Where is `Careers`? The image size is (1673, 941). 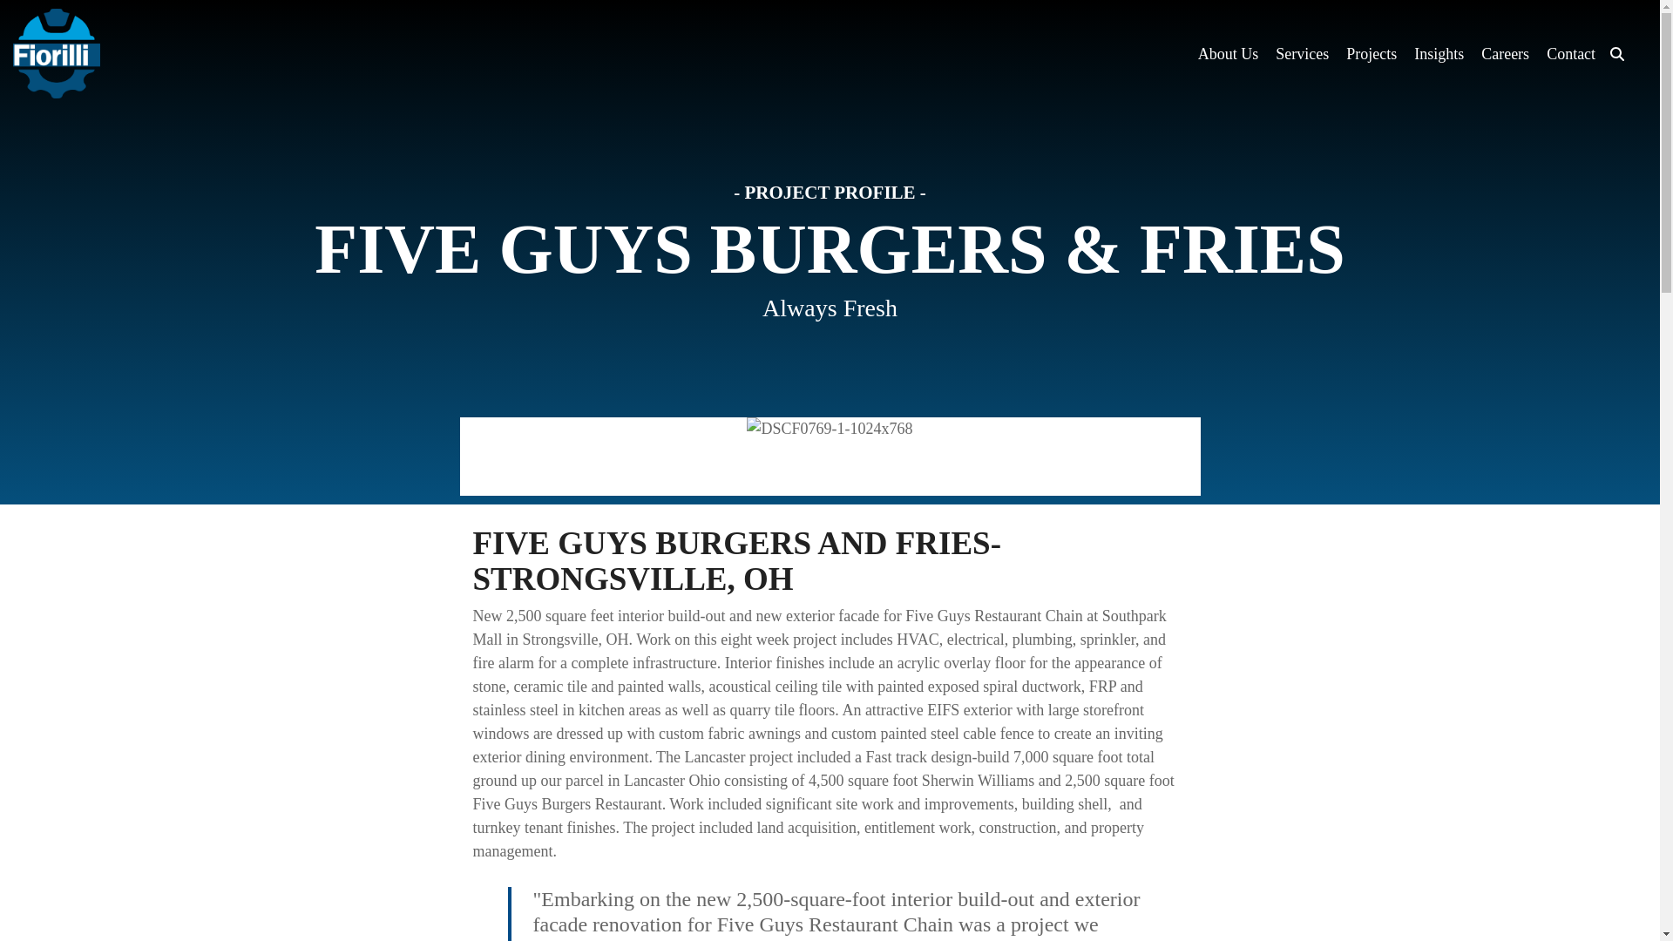
Careers is located at coordinates (1504, 54).